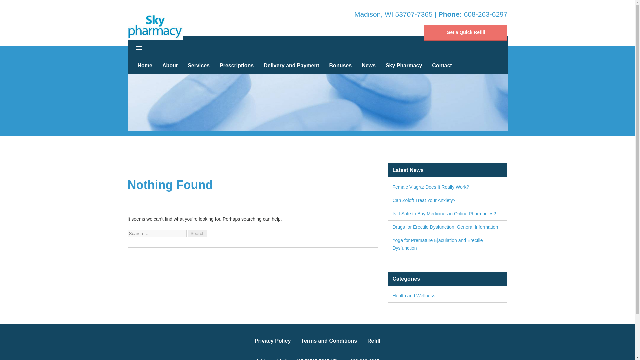 The height and width of the screenshot is (360, 640). Describe the element at coordinates (145, 65) in the screenshot. I see `Home` at that location.